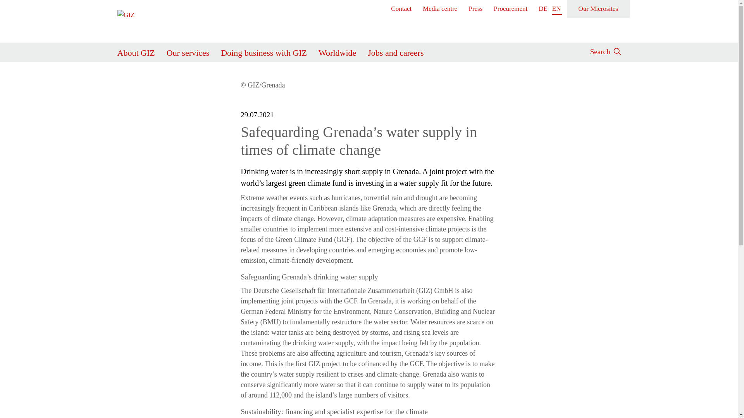 Image resolution: width=744 pixels, height=418 pixels. Describe the element at coordinates (543, 9) in the screenshot. I see `DE` at that location.